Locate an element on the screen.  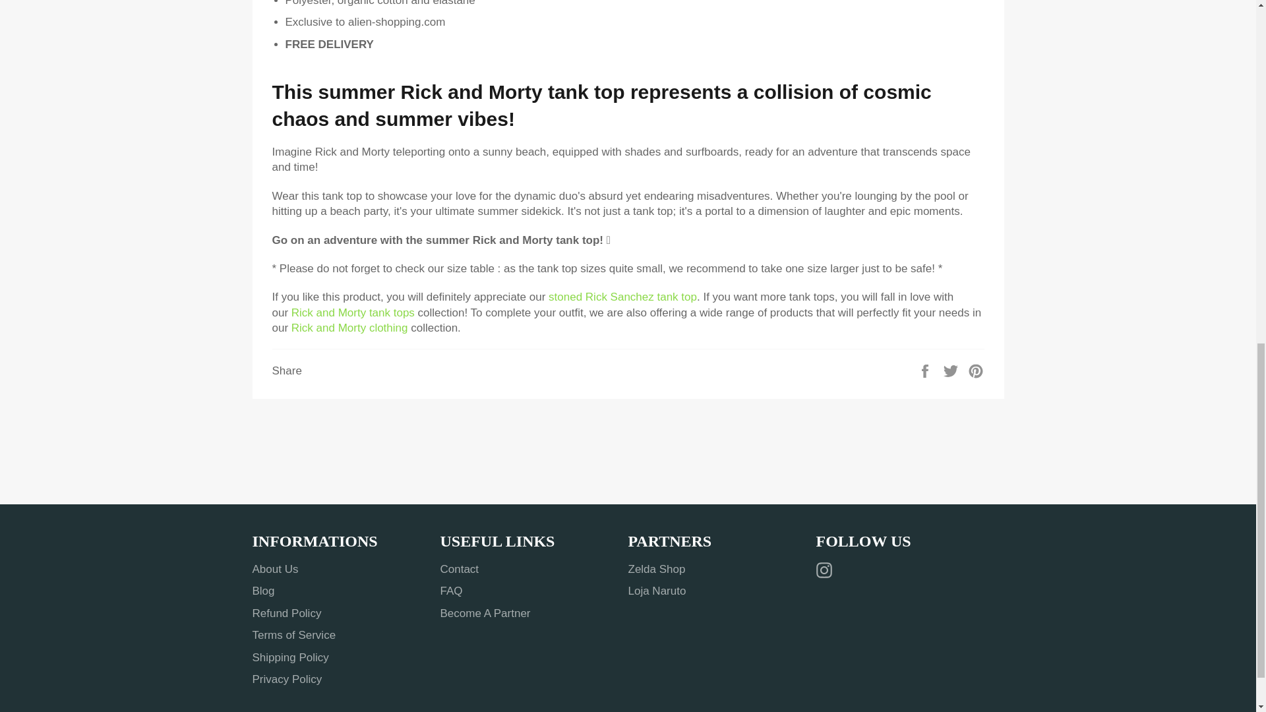
FAQ is located at coordinates (452, 591).